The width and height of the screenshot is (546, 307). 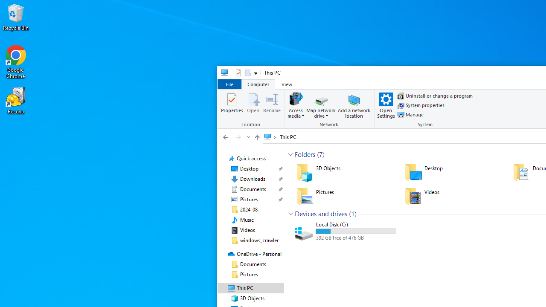 I want to click on Uninstall or change a program, so click(x=435, y=96).